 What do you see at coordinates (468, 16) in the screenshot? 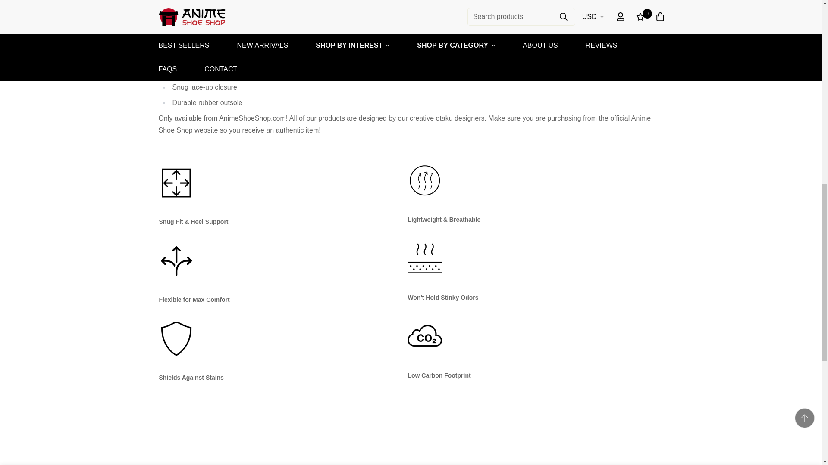
I see `1` at bounding box center [468, 16].